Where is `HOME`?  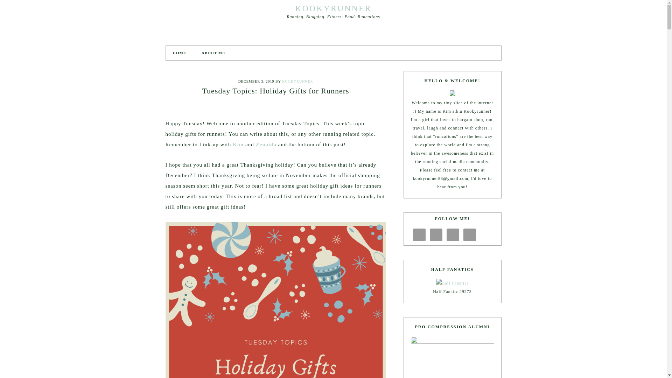
HOME is located at coordinates (180, 52).